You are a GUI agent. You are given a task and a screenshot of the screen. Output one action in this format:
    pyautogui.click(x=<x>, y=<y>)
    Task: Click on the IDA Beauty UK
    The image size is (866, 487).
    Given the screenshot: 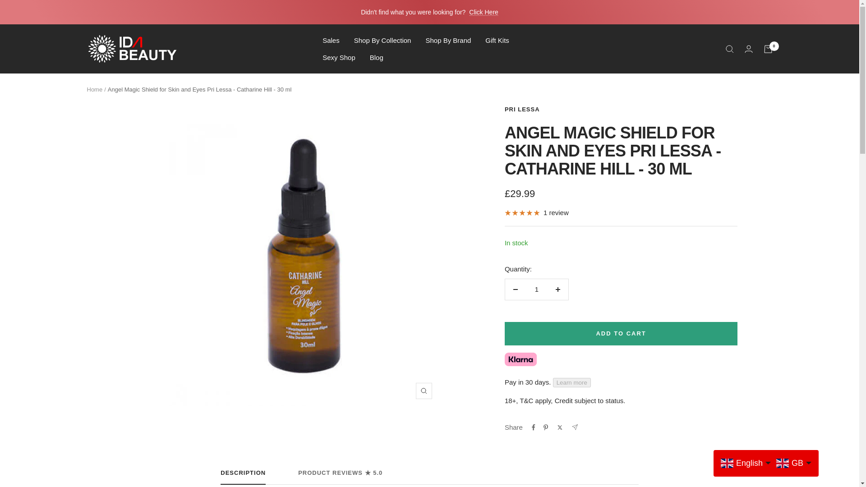 What is the action you would take?
    pyautogui.click(x=132, y=49)
    